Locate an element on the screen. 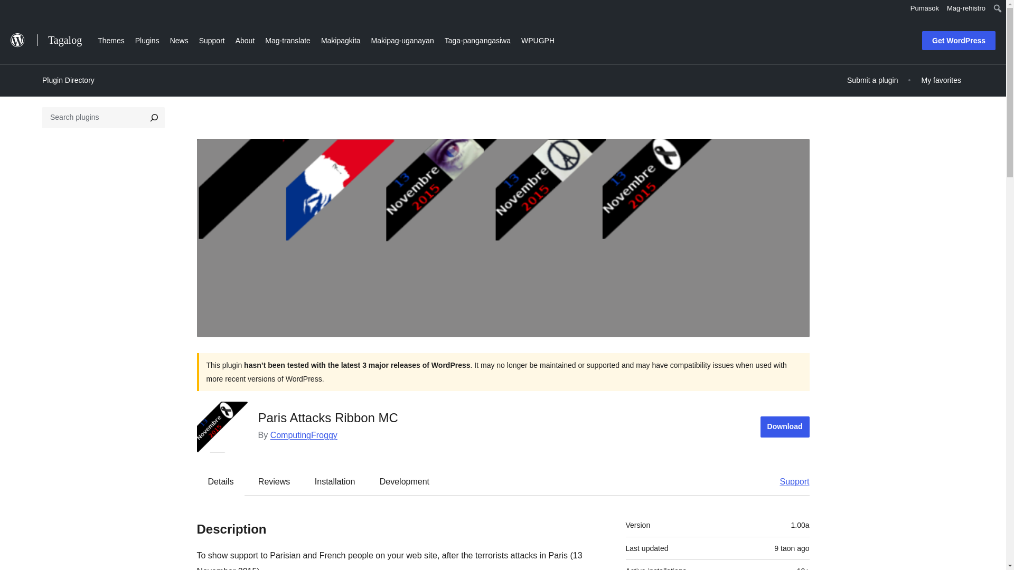  Installation is located at coordinates (335, 481).